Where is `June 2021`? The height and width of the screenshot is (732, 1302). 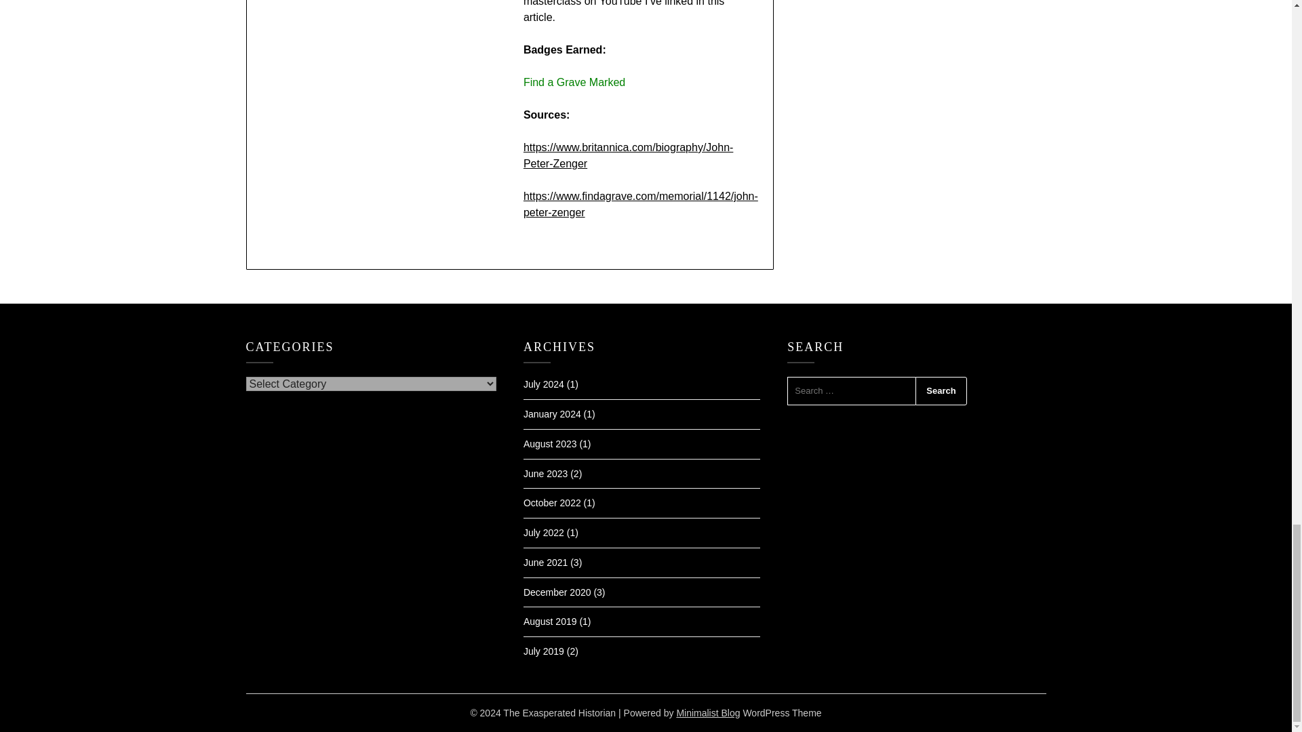
June 2021 is located at coordinates (545, 563).